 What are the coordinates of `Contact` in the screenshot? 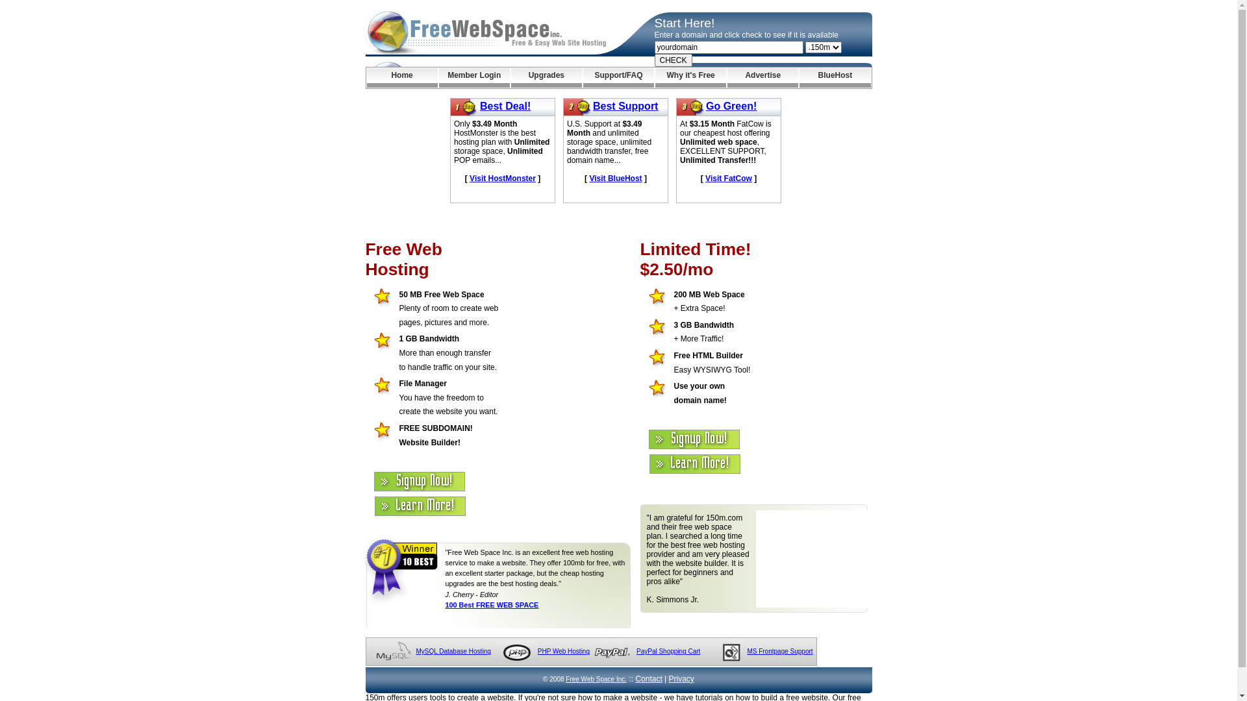 It's located at (648, 679).